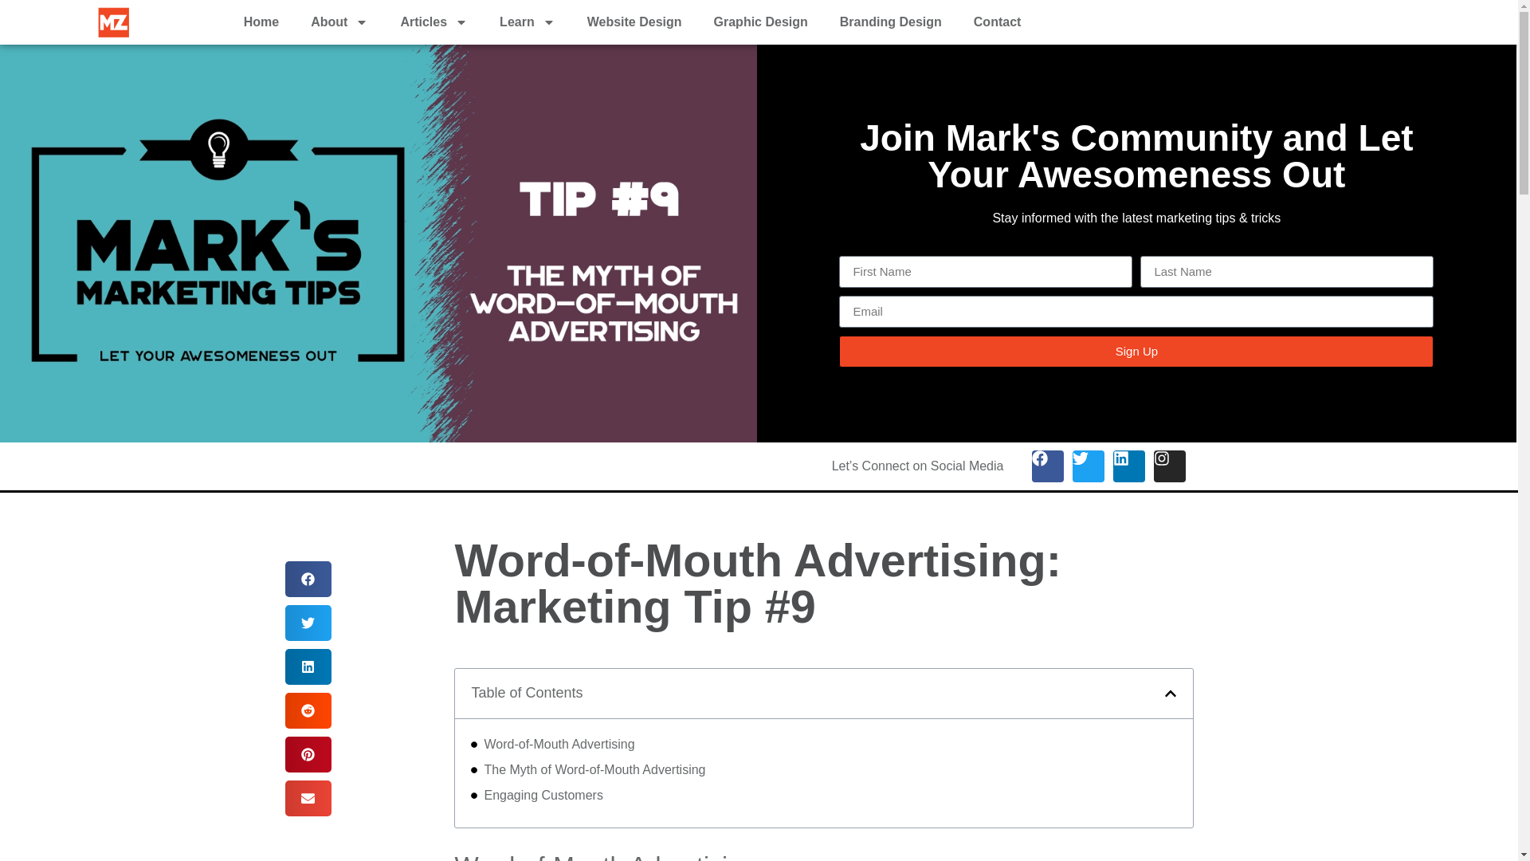 The image size is (1530, 861). What do you see at coordinates (339, 22) in the screenshot?
I see `About` at bounding box center [339, 22].